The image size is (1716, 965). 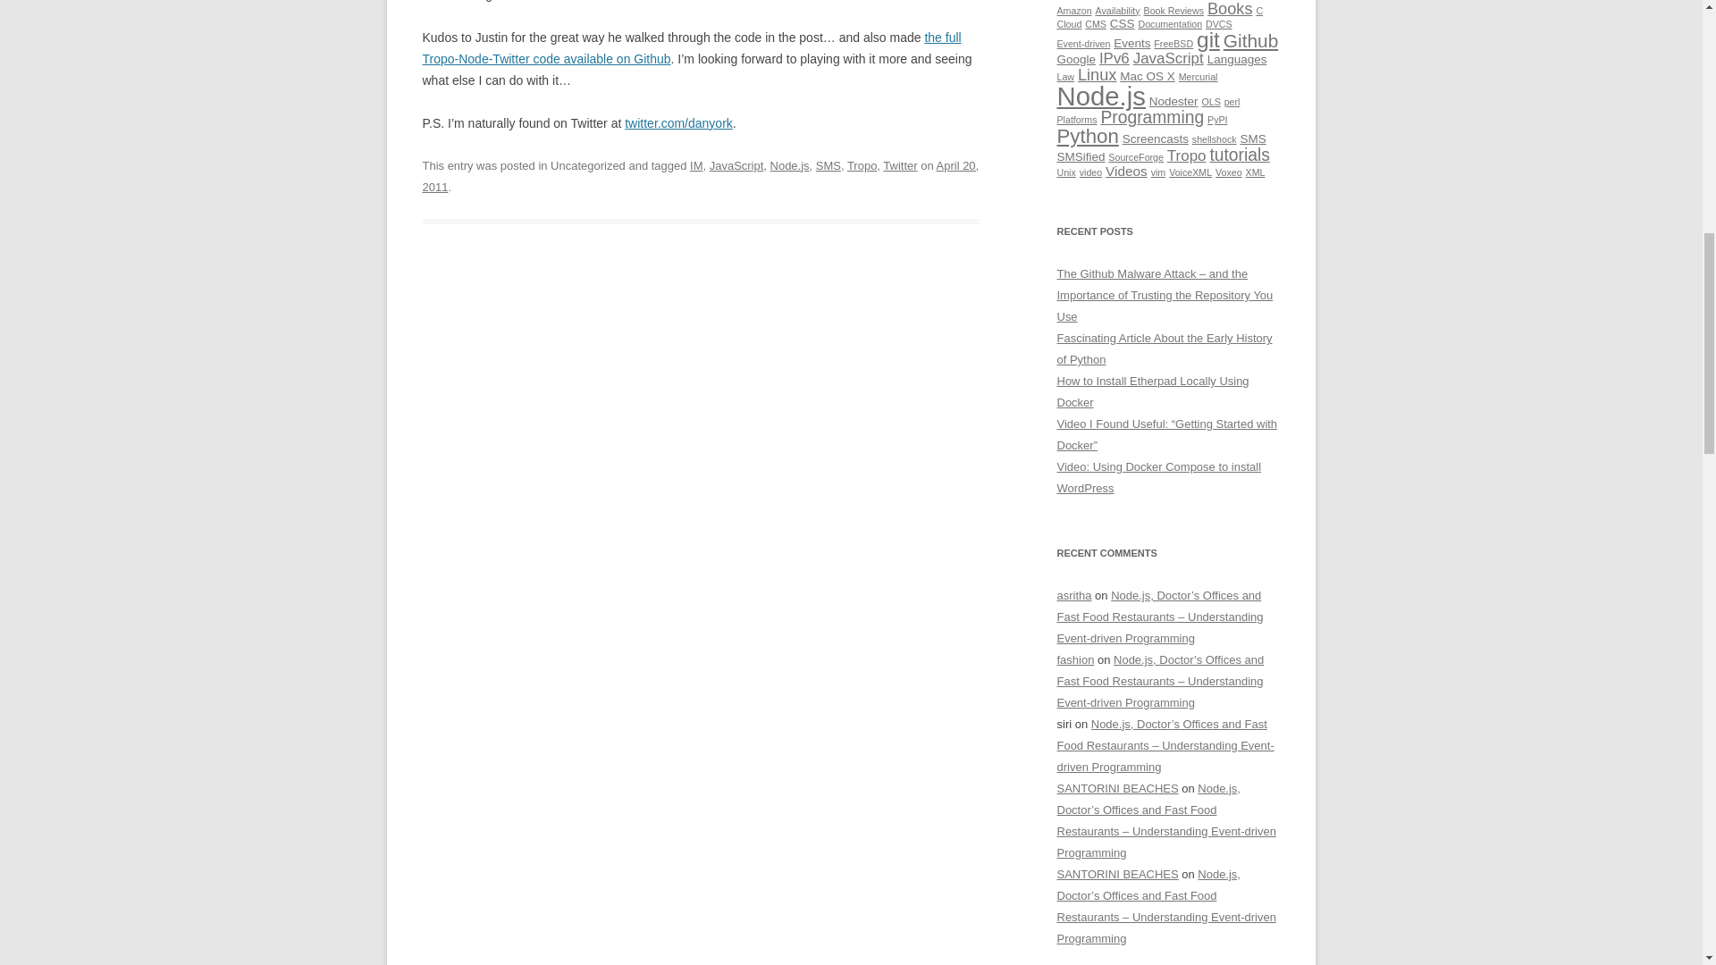 I want to click on Twitter, so click(x=899, y=166).